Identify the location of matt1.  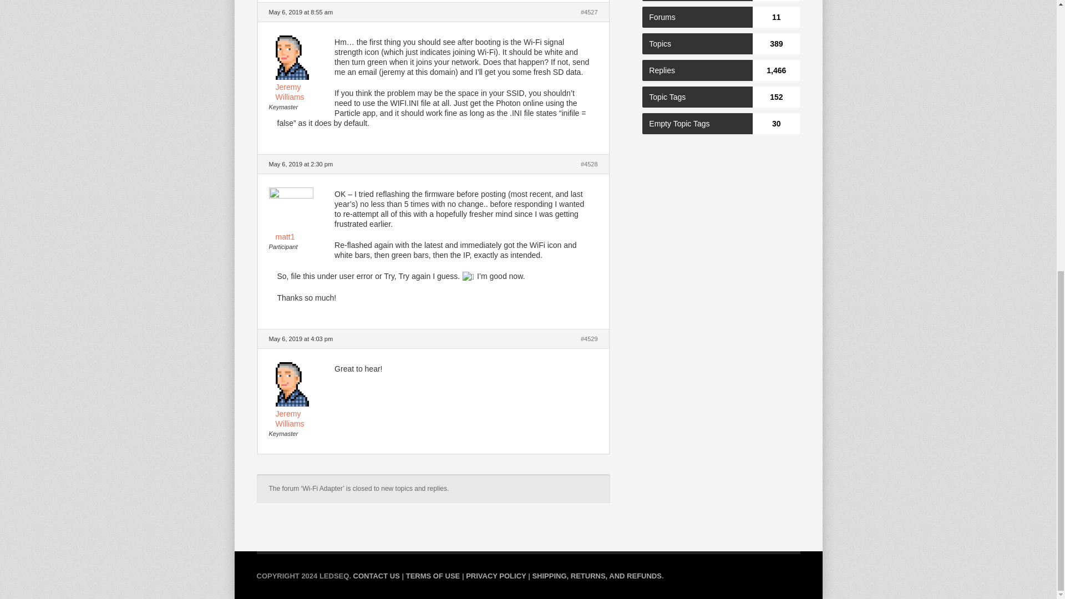
(301, 216).